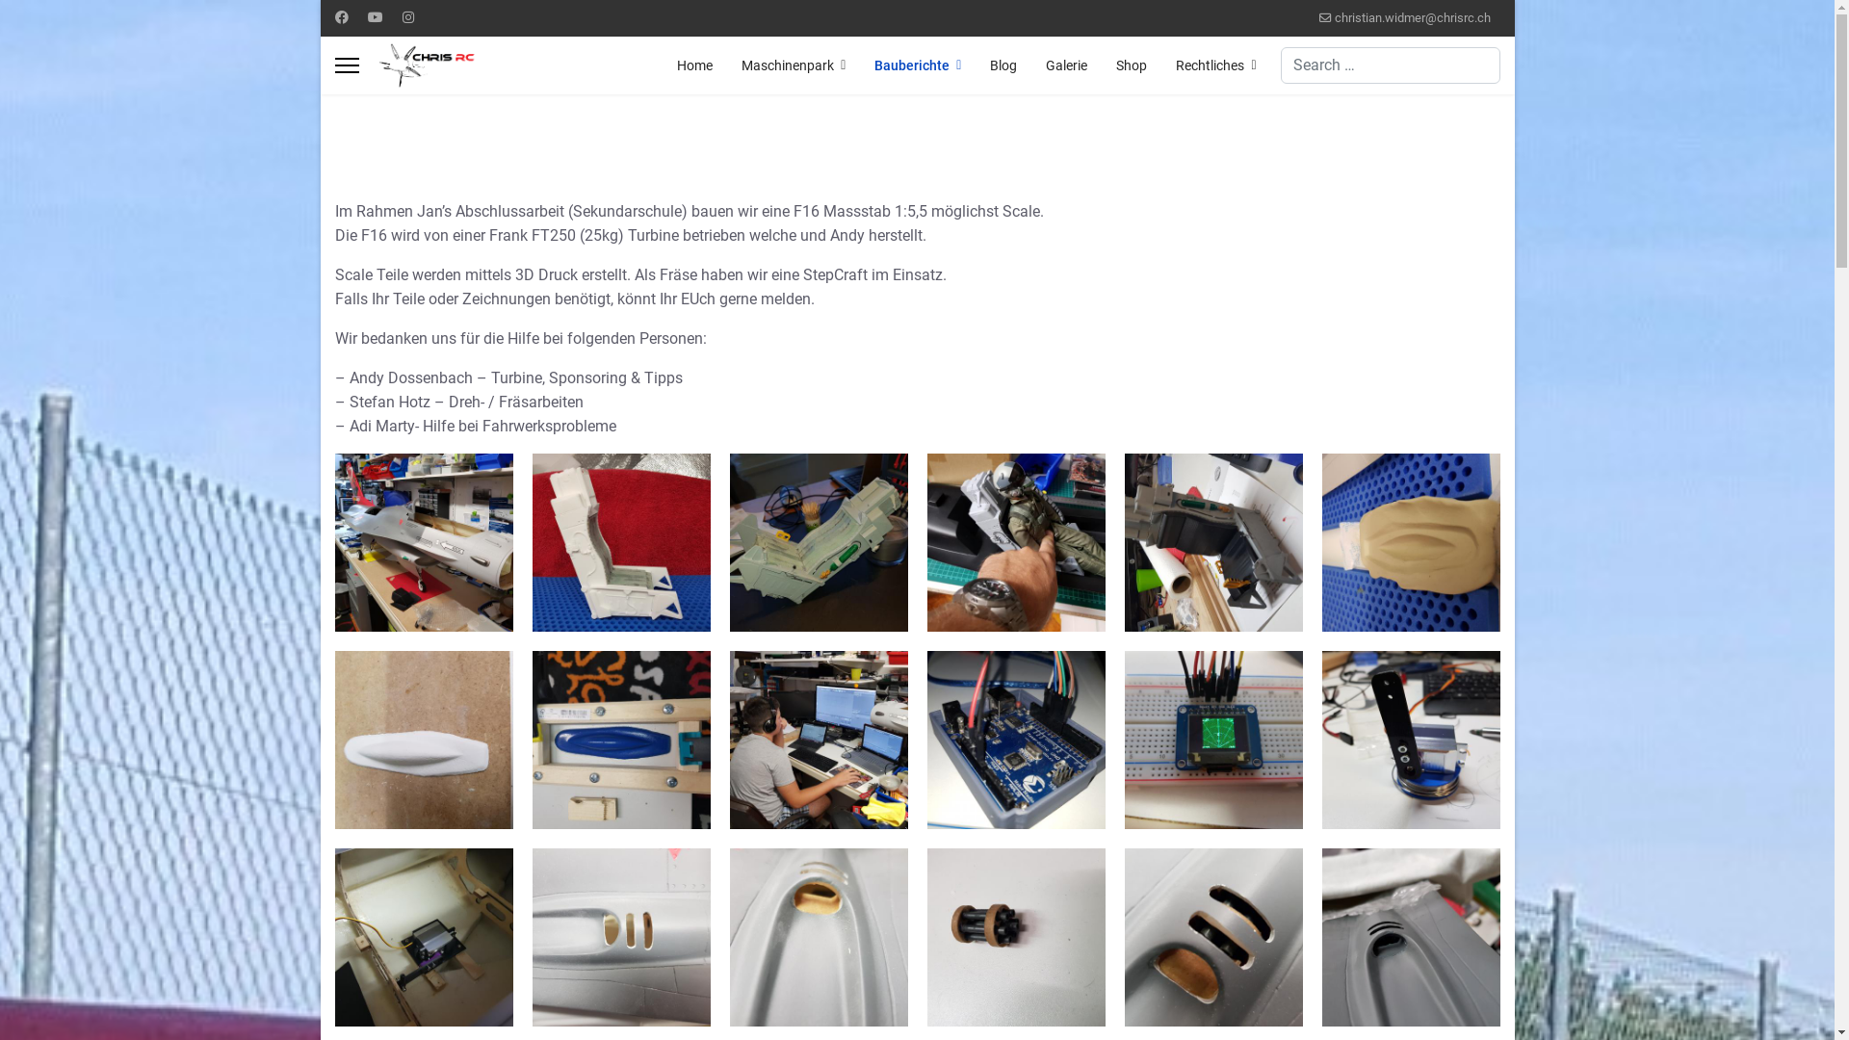  What do you see at coordinates (424, 740) in the screenshot?
I see `20181019 085055` at bounding box center [424, 740].